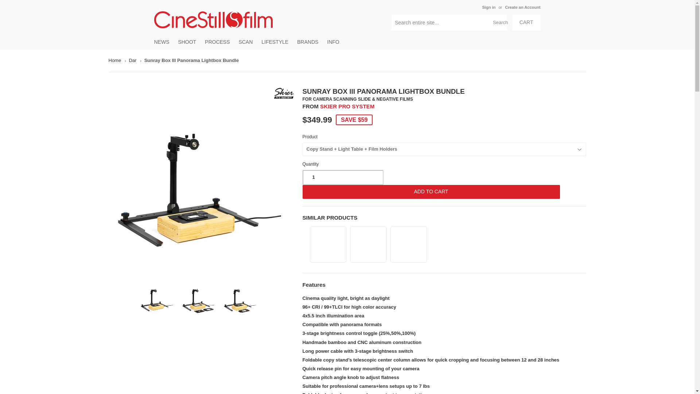 The width and height of the screenshot is (700, 394). I want to click on CART, so click(526, 23).